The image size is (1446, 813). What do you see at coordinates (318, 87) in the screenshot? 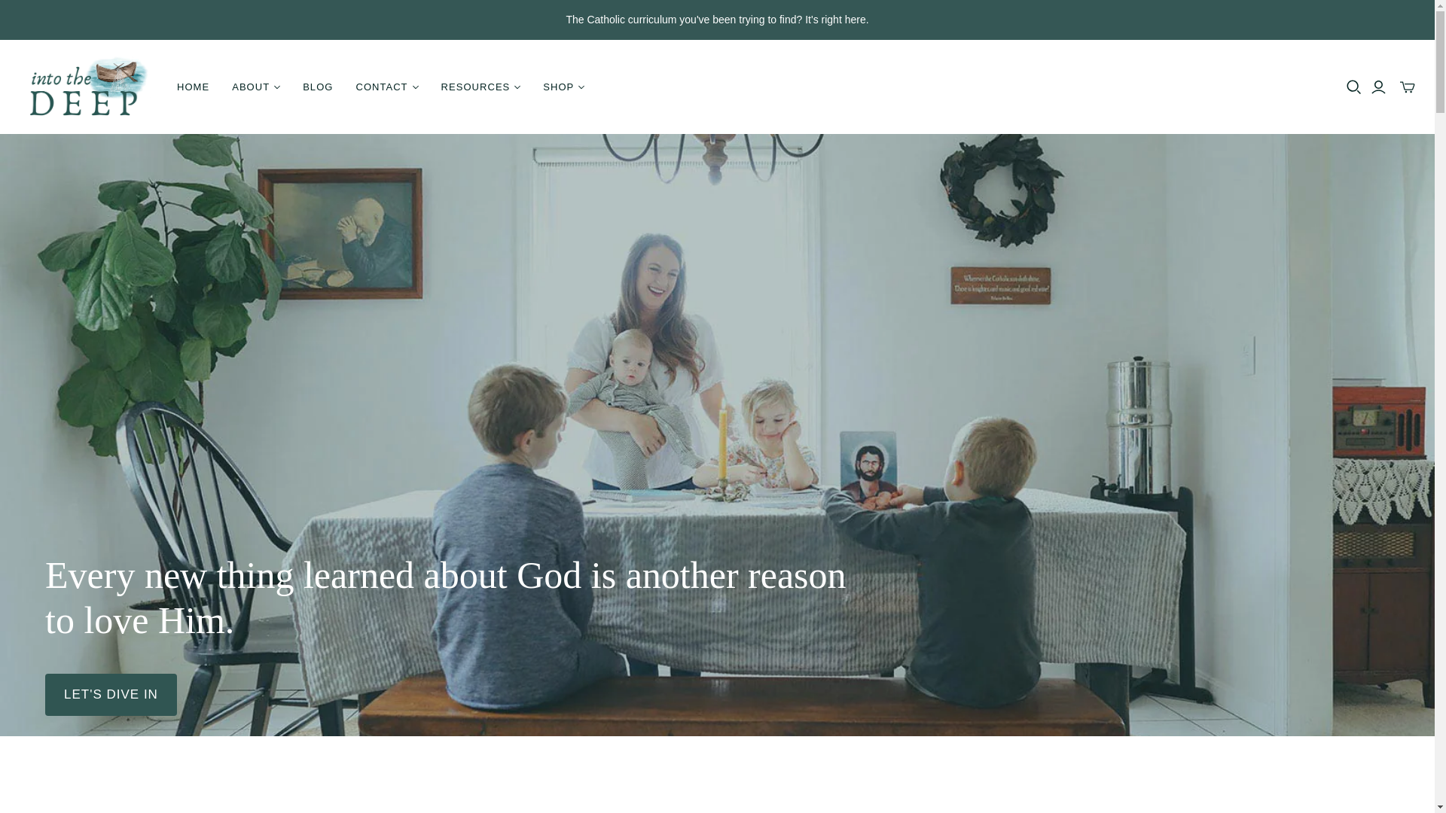
I see `BLOG` at bounding box center [318, 87].